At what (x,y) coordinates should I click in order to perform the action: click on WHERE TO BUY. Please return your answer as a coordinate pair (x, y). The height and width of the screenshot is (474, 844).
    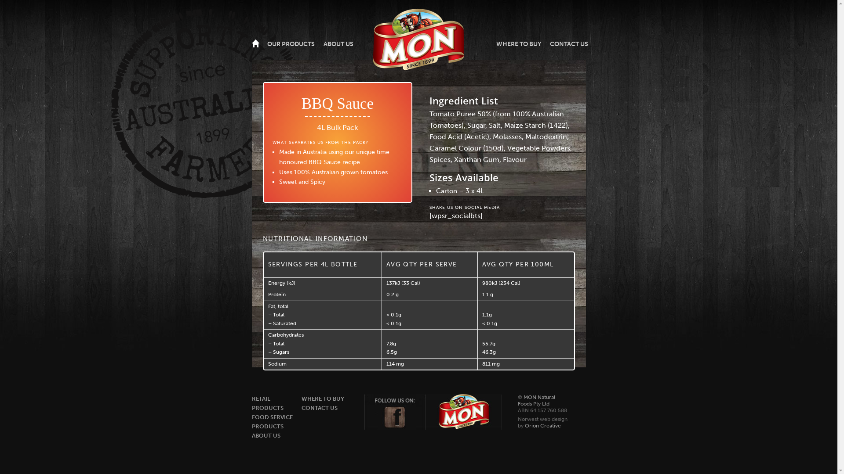
    Looking at the image, I should click on (323, 399).